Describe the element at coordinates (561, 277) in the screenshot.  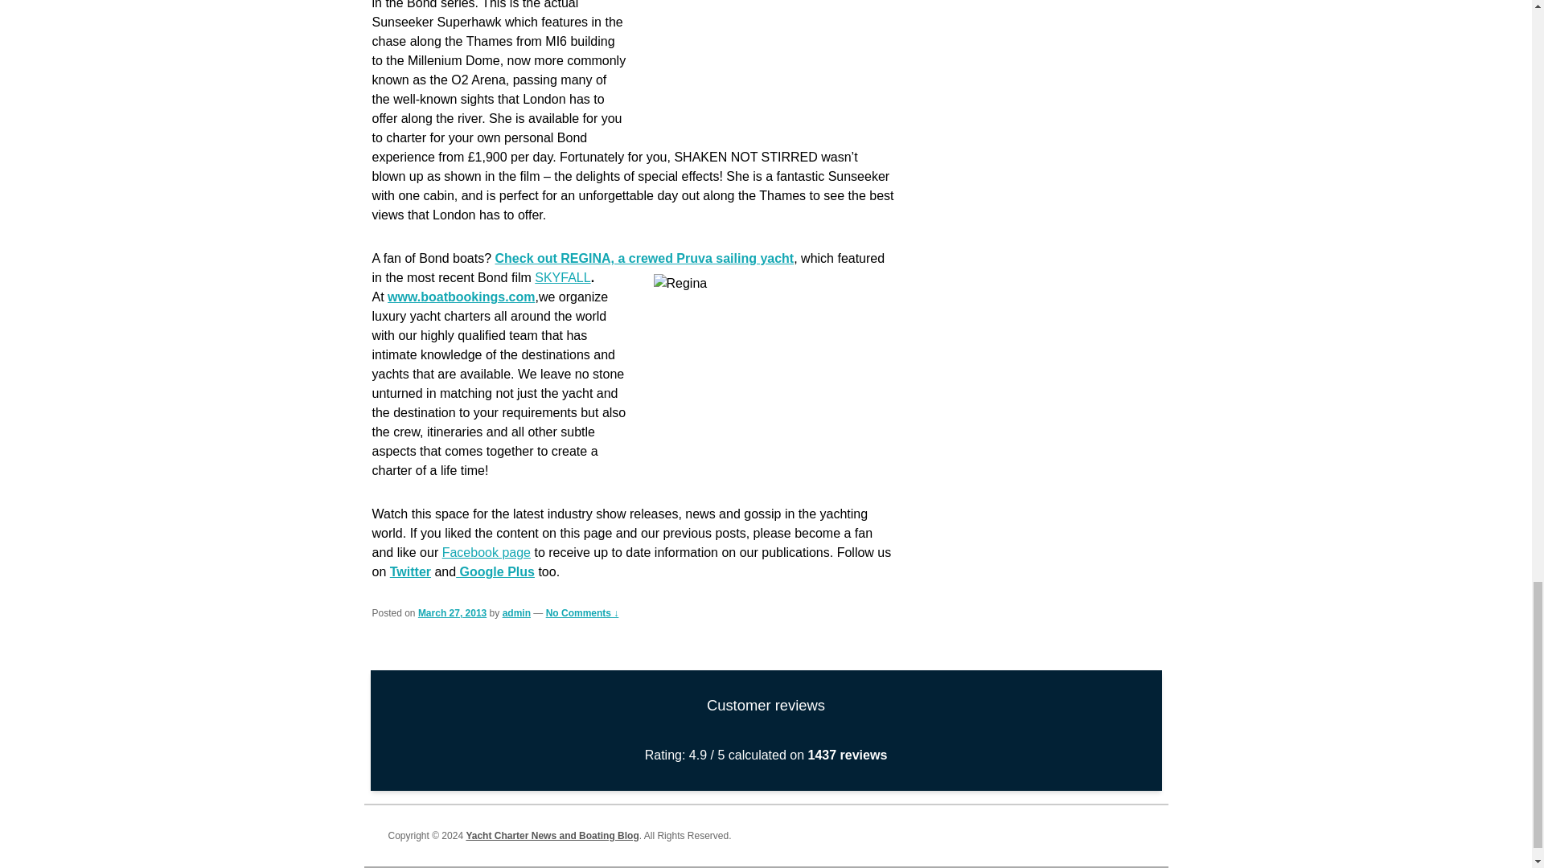
I see `Charter Sunseeker SKYFALL` at that location.